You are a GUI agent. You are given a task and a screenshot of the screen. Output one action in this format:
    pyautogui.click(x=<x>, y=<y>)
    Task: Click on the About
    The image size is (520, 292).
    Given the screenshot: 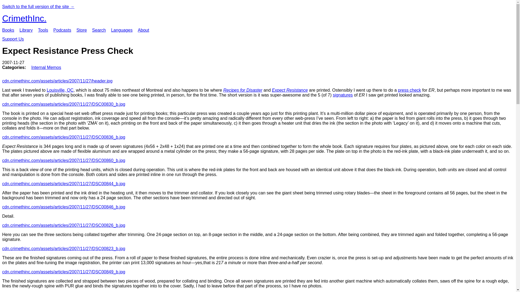 What is the action you would take?
    pyautogui.click(x=144, y=30)
    